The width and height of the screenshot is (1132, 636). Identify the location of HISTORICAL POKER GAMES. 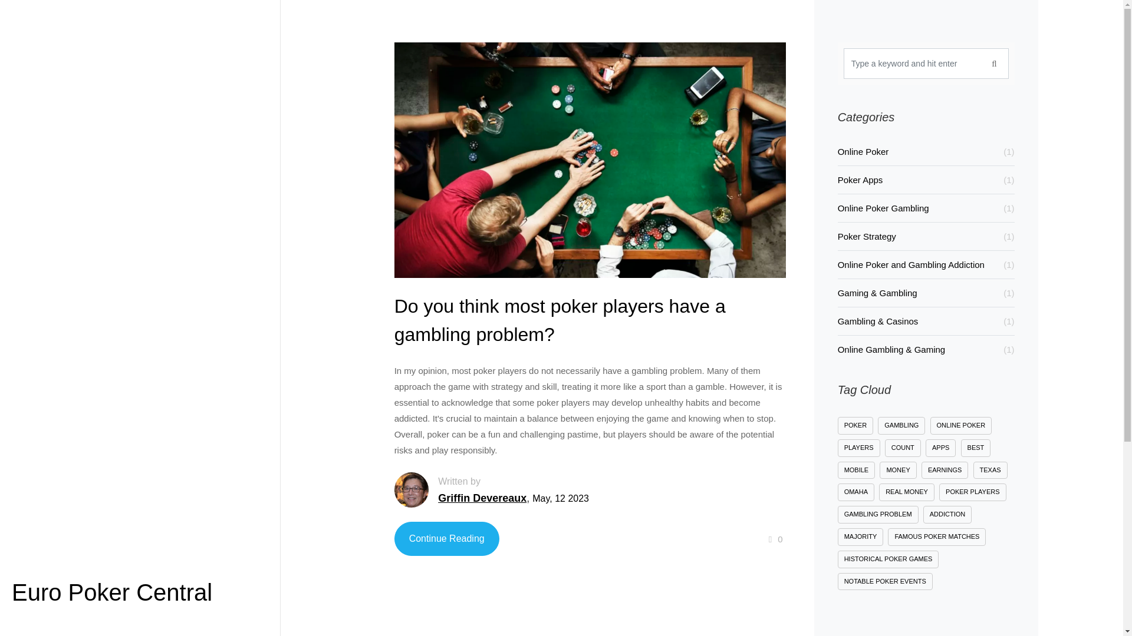
(888, 559).